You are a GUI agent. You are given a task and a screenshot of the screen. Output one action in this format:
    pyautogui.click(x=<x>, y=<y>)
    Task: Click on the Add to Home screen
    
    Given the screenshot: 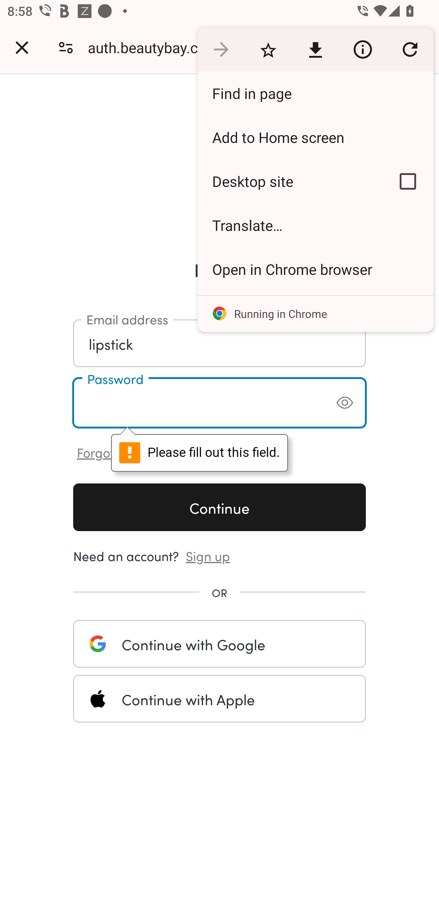 What is the action you would take?
    pyautogui.click(x=316, y=137)
    